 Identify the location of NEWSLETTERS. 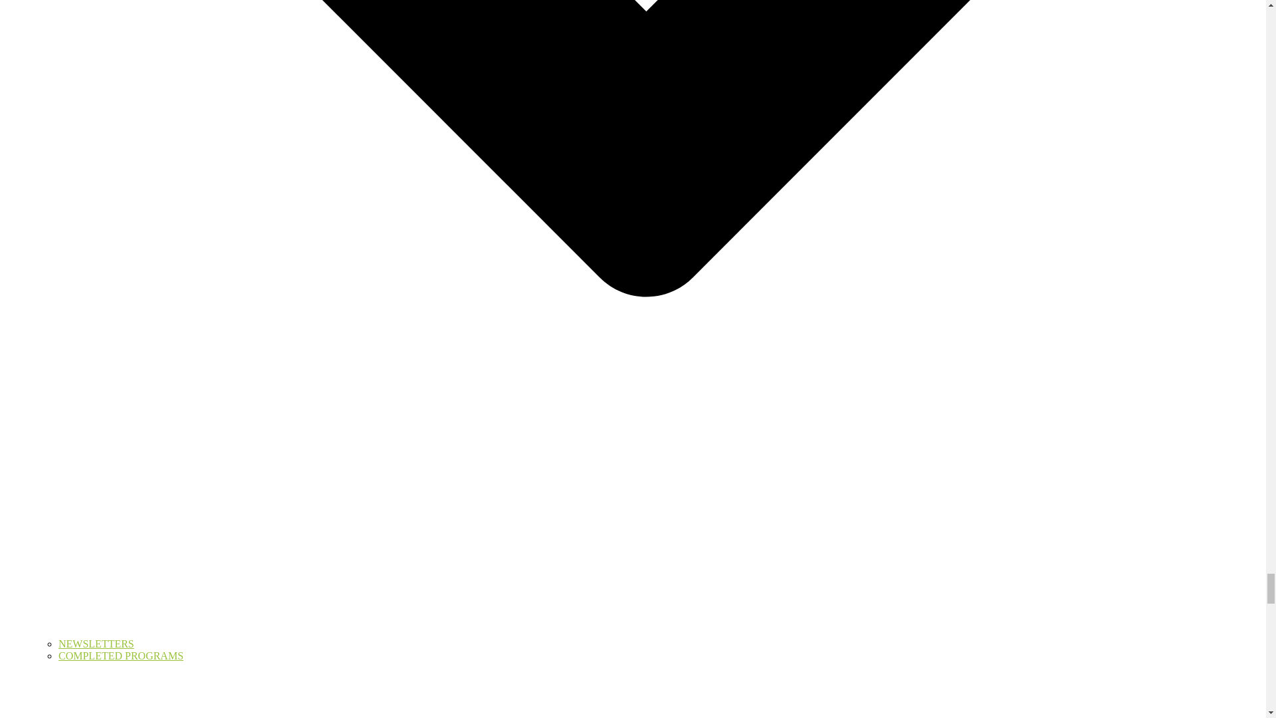
(96, 644).